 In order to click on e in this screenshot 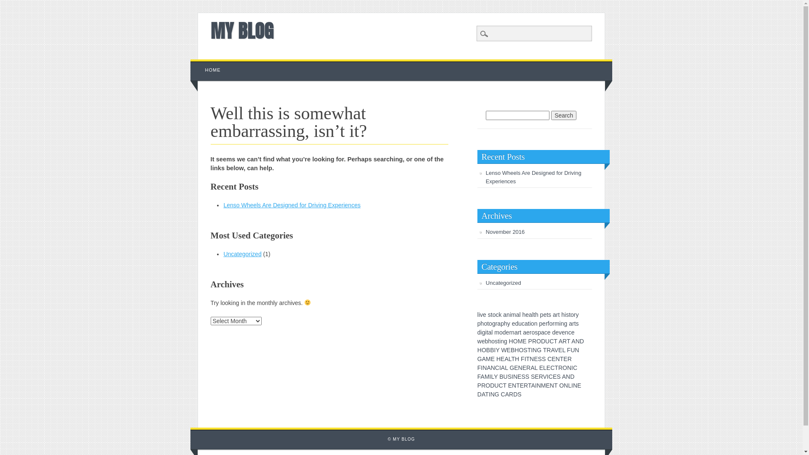, I will do `click(527, 315)`.